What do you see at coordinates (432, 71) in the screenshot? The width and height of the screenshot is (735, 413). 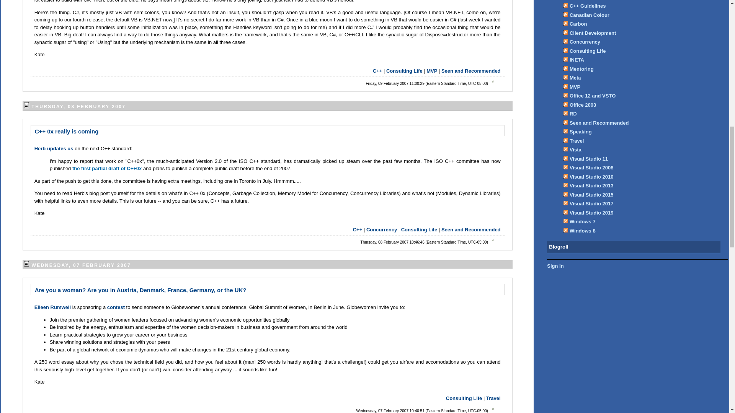 I see `MVP` at bounding box center [432, 71].